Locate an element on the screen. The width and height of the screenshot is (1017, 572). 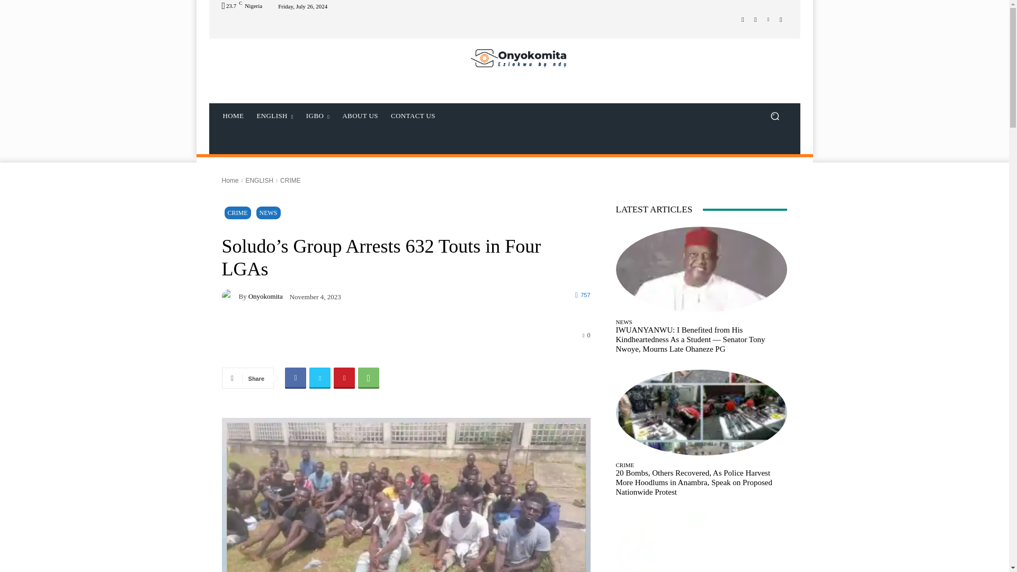
HOME is located at coordinates (233, 116).